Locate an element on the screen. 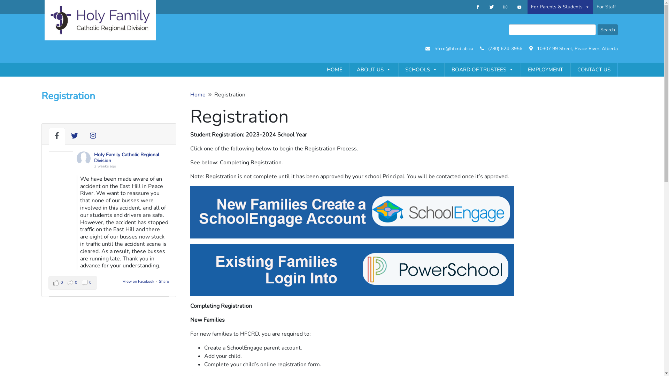 The height and width of the screenshot is (376, 669). HOME is located at coordinates (334, 70).